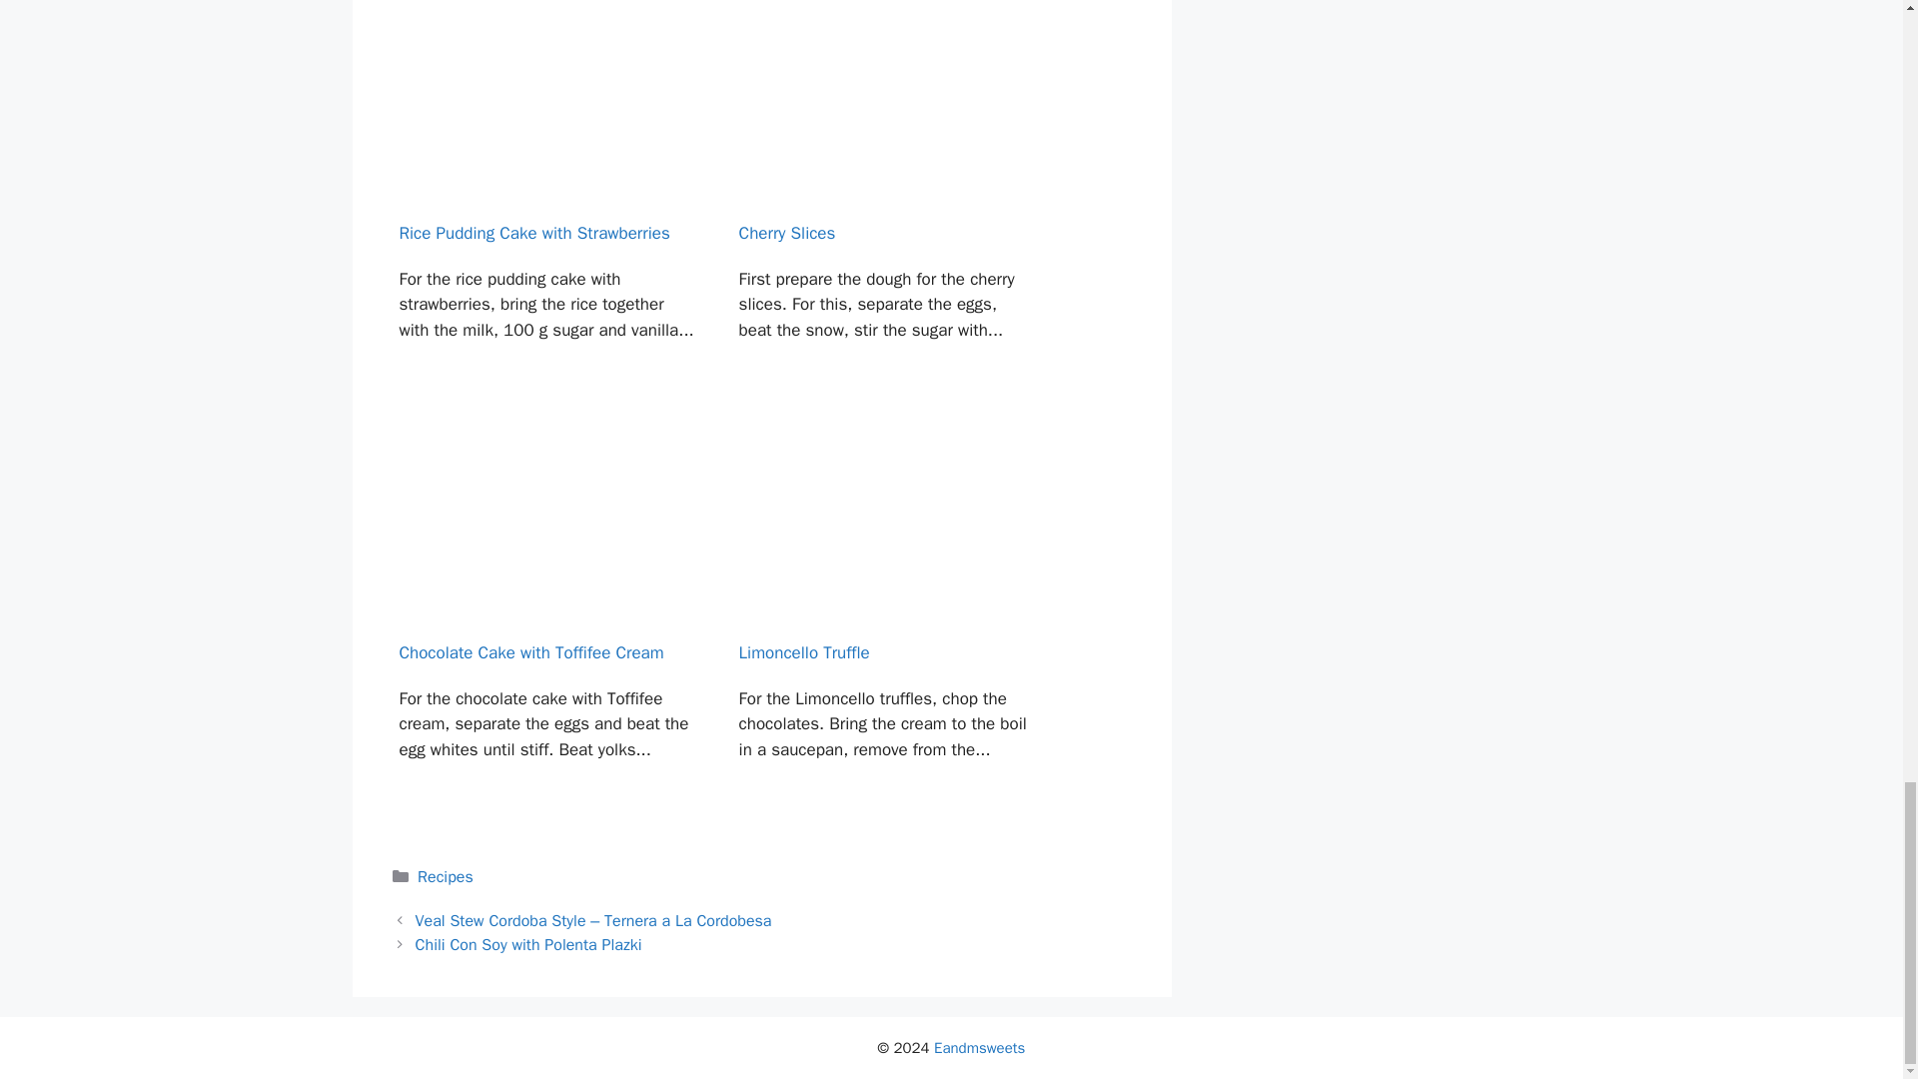  Describe the element at coordinates (529, 945) in the screenshot. I see `Chili Con Soy with Polenta Plazki` at that location.